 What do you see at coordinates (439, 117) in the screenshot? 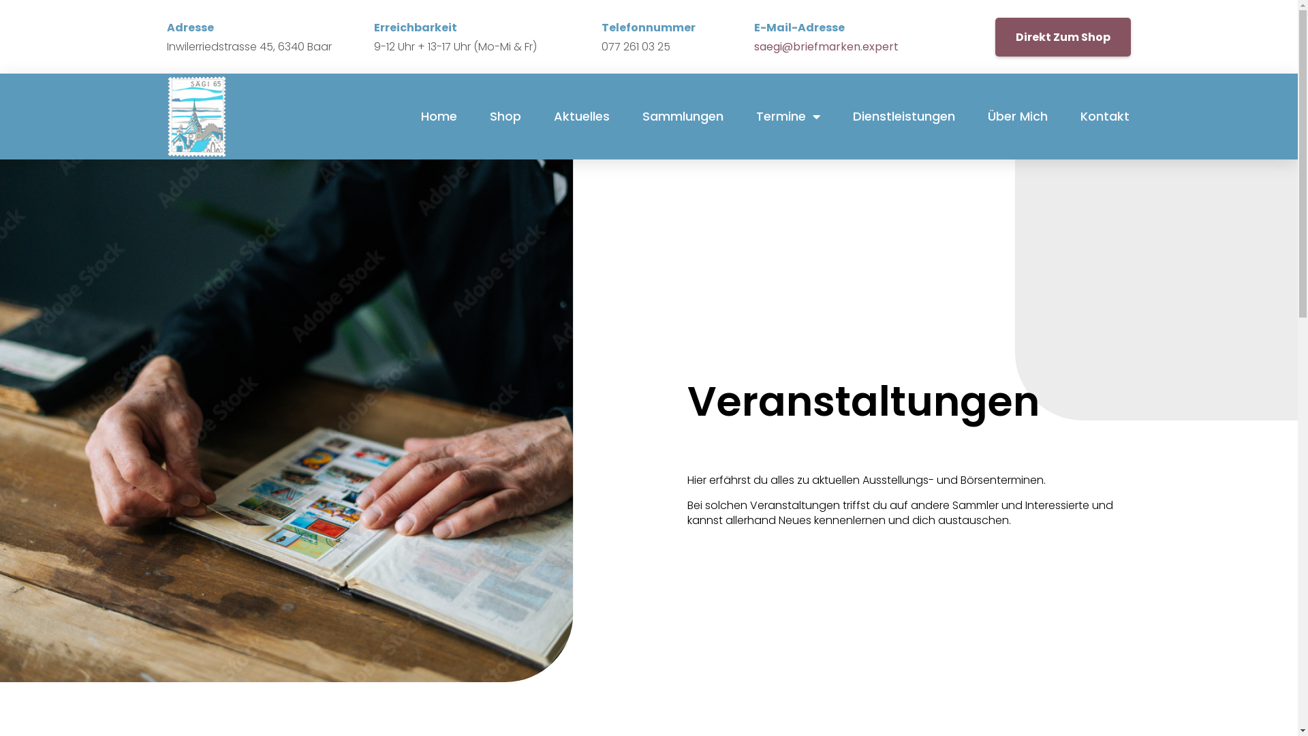
I see `Home` at bounding box center [439, 117].